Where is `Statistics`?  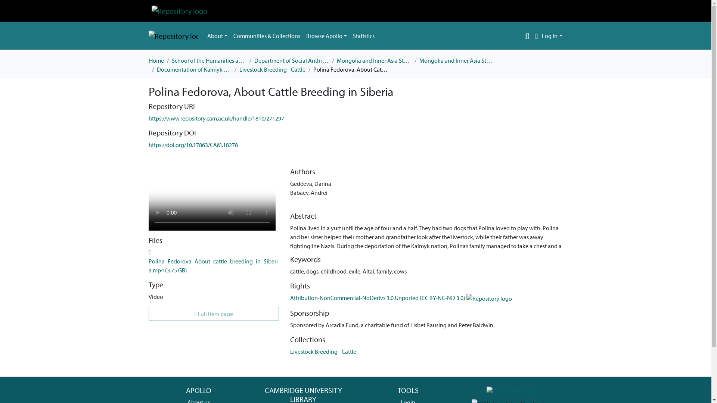
Statistics is located at coordinates (364, 35).